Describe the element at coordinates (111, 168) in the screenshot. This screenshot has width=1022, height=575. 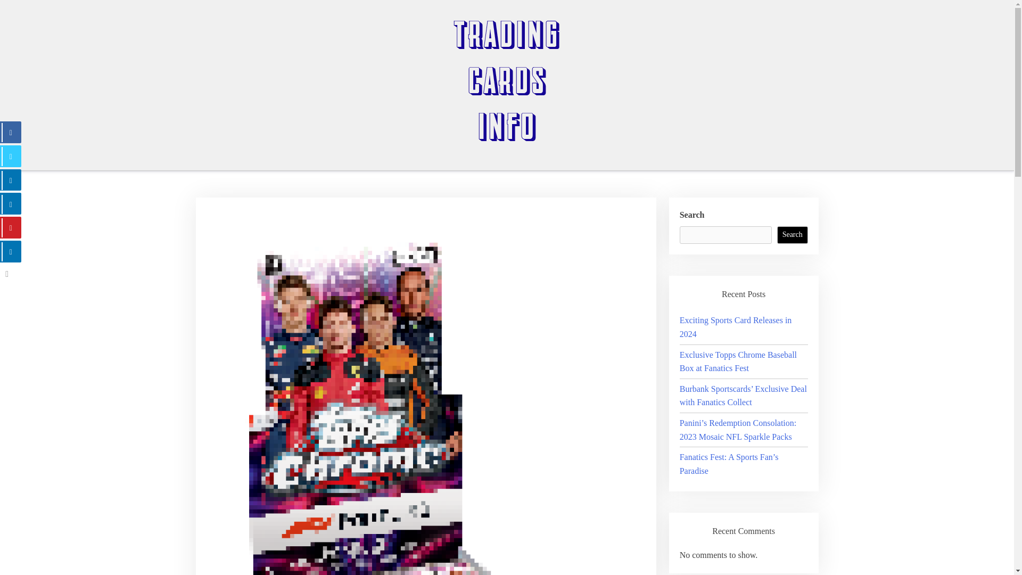
I see `Trading Cards Info` at that location.